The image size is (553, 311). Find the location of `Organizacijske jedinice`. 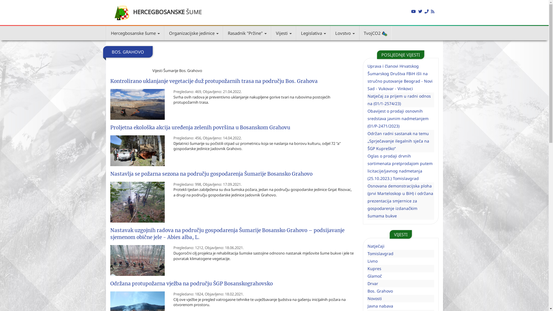

Organizacijske jedinice is located at coordinates (194, 33).